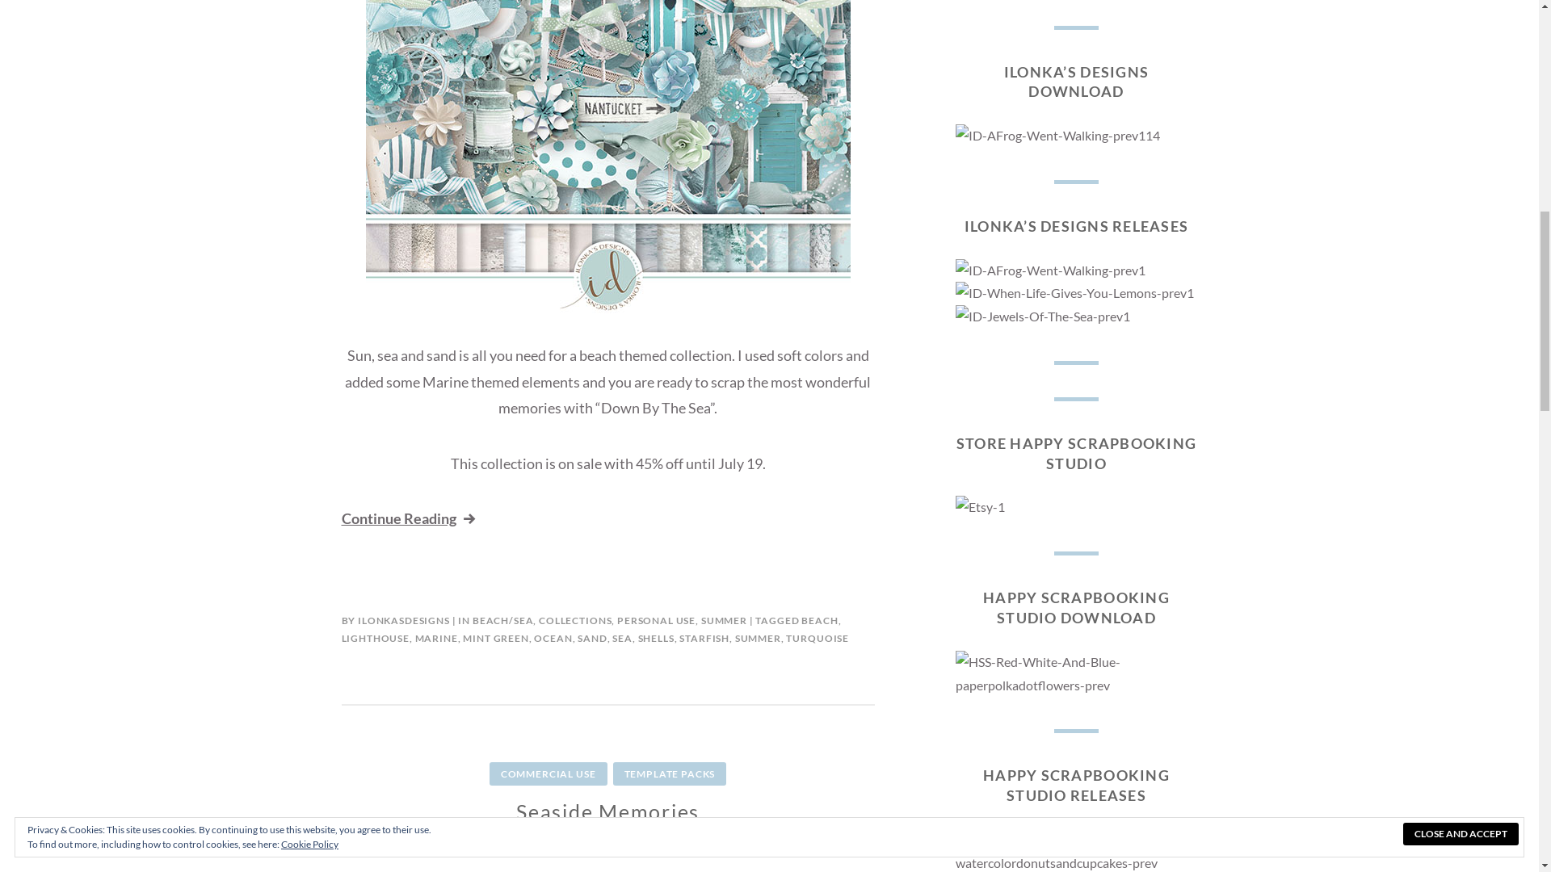  I want to click on MARINE, so click(436, 638).